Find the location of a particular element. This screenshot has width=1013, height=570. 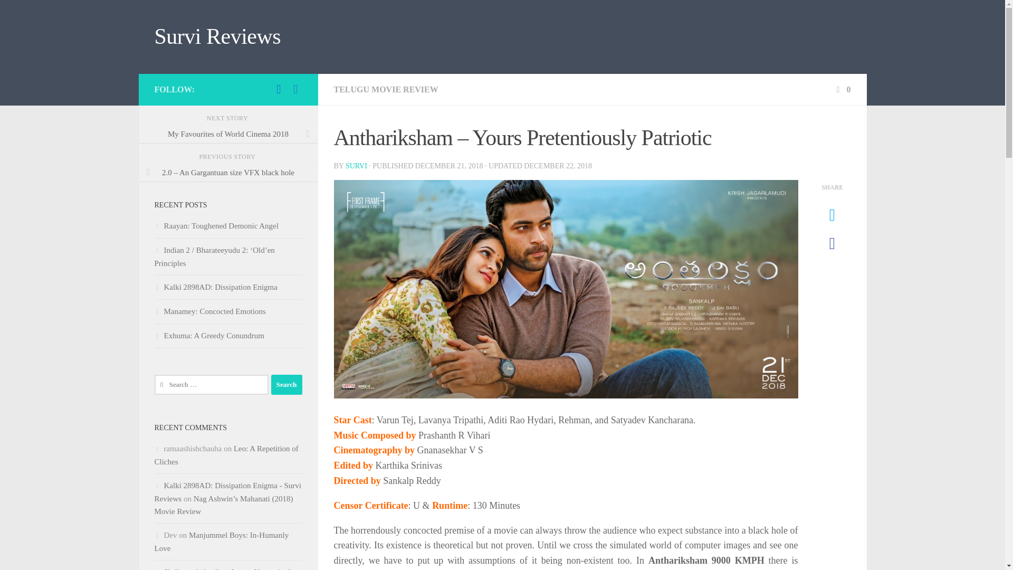

Follow me on Twitter is located at coordinates (279, 89).